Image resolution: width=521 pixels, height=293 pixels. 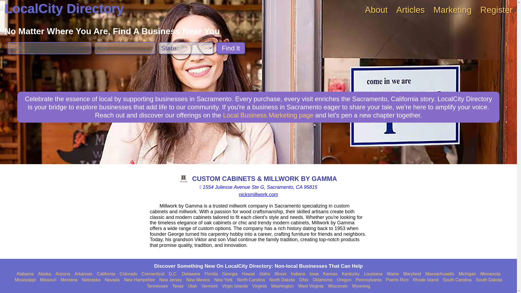 What do you see at coordinates (25, 280) in the screenshot?
I see `Mississippi` at bounding box center [25, 280].